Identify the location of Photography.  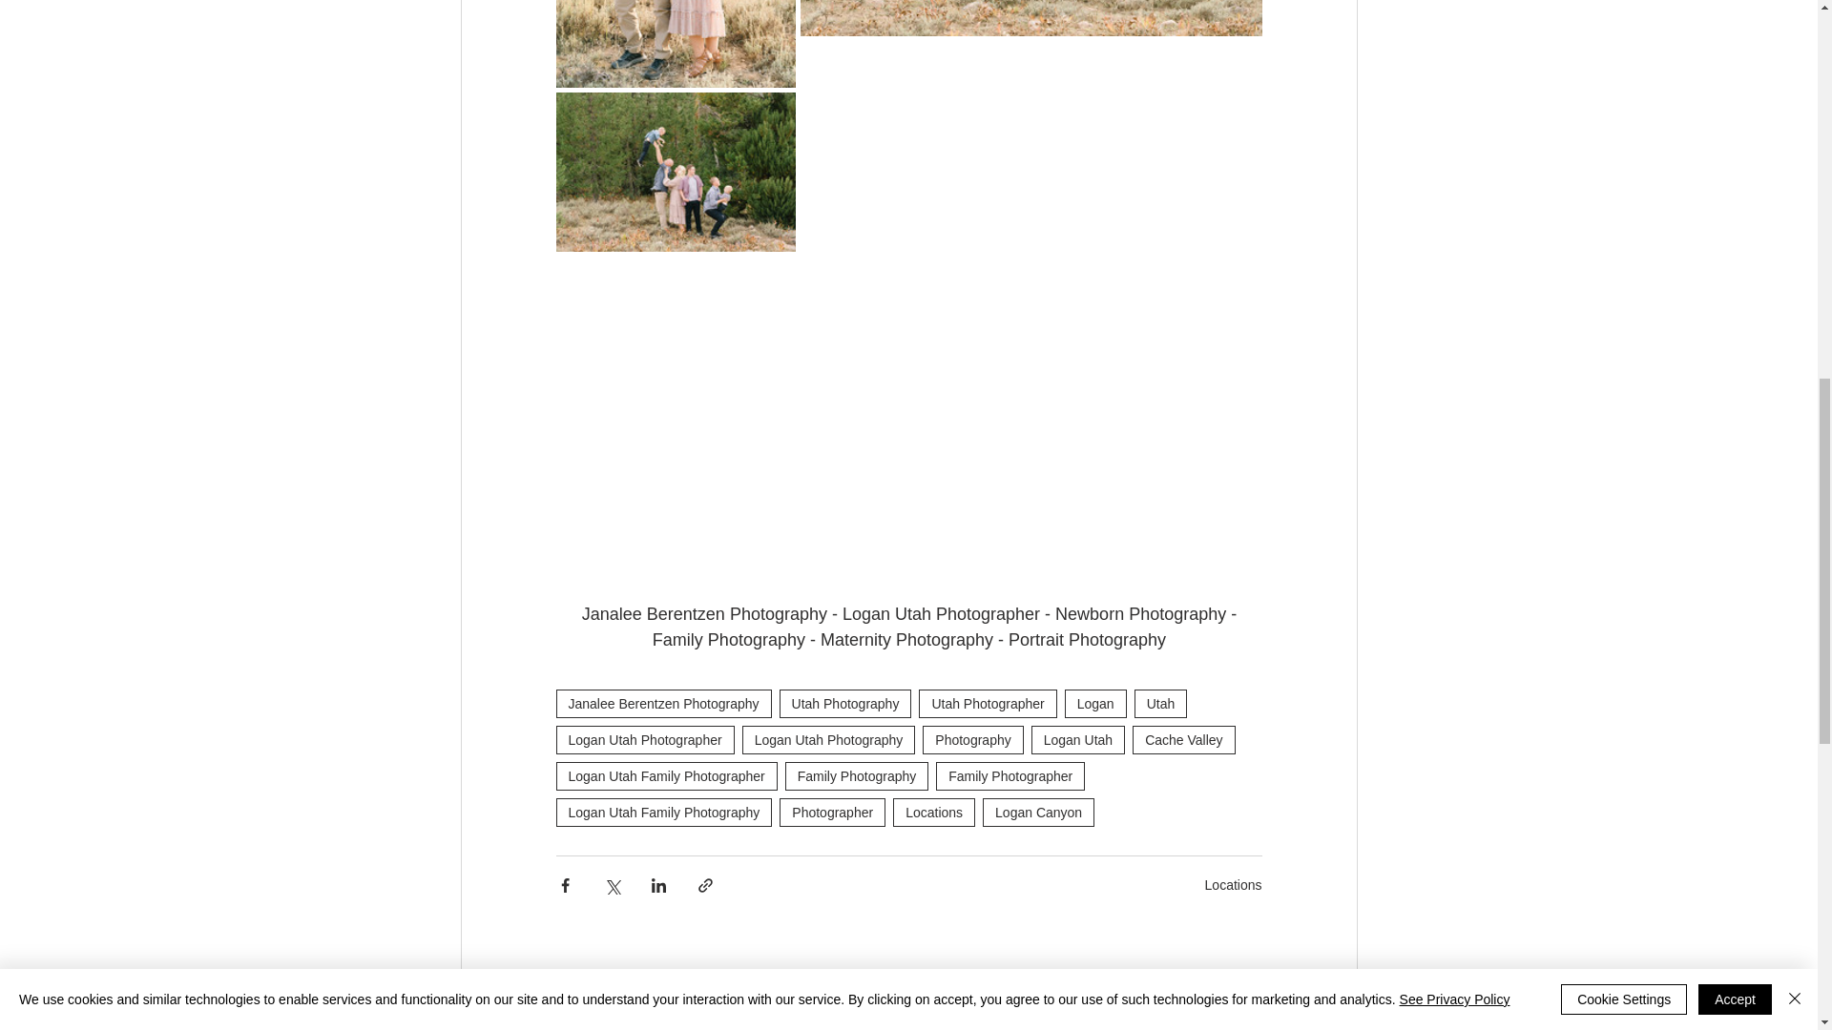
(972, 740).